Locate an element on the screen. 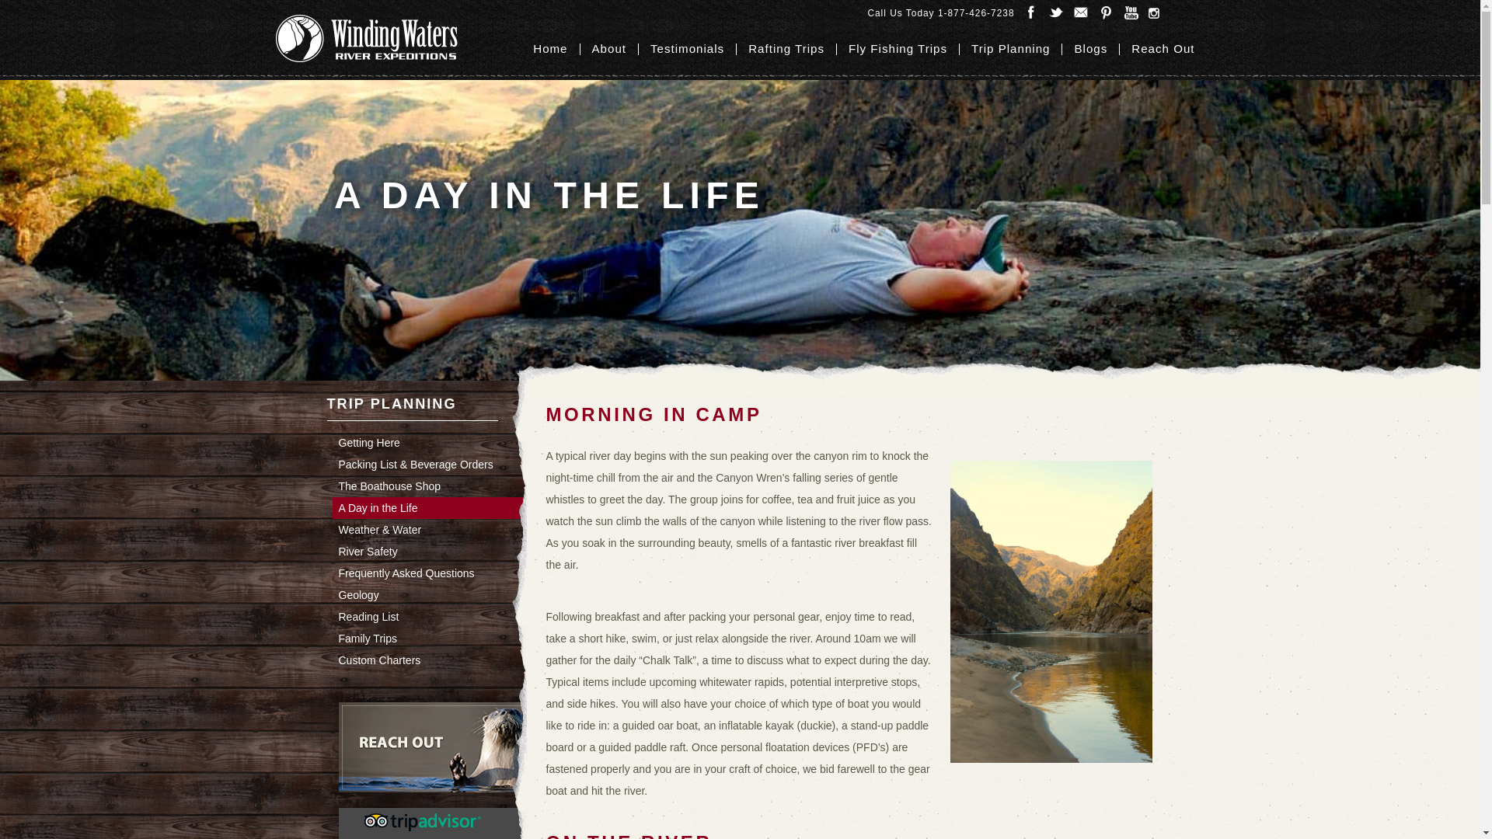 Image resolution: width=1492 pixels, height=839 pixels. Rafting Trips is located at coordinates (786, 48).